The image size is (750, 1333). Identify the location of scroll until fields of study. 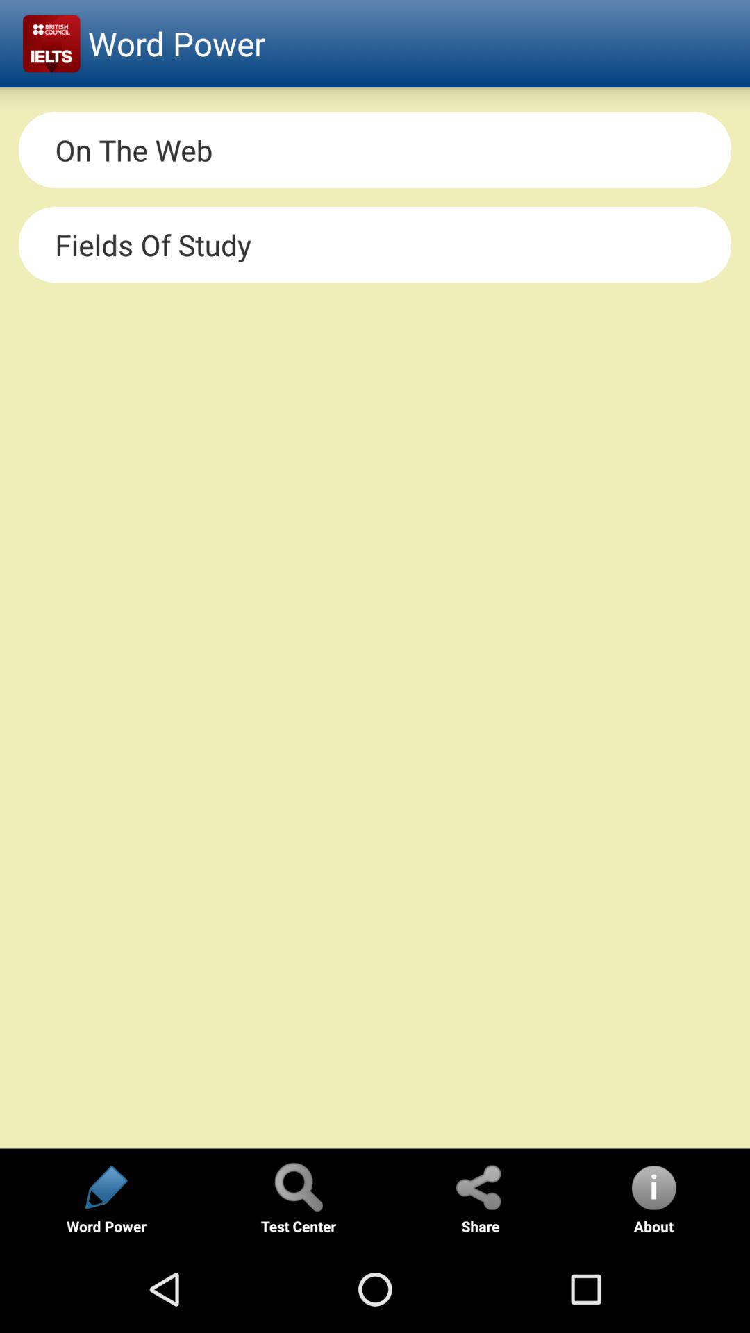
(375, 244).